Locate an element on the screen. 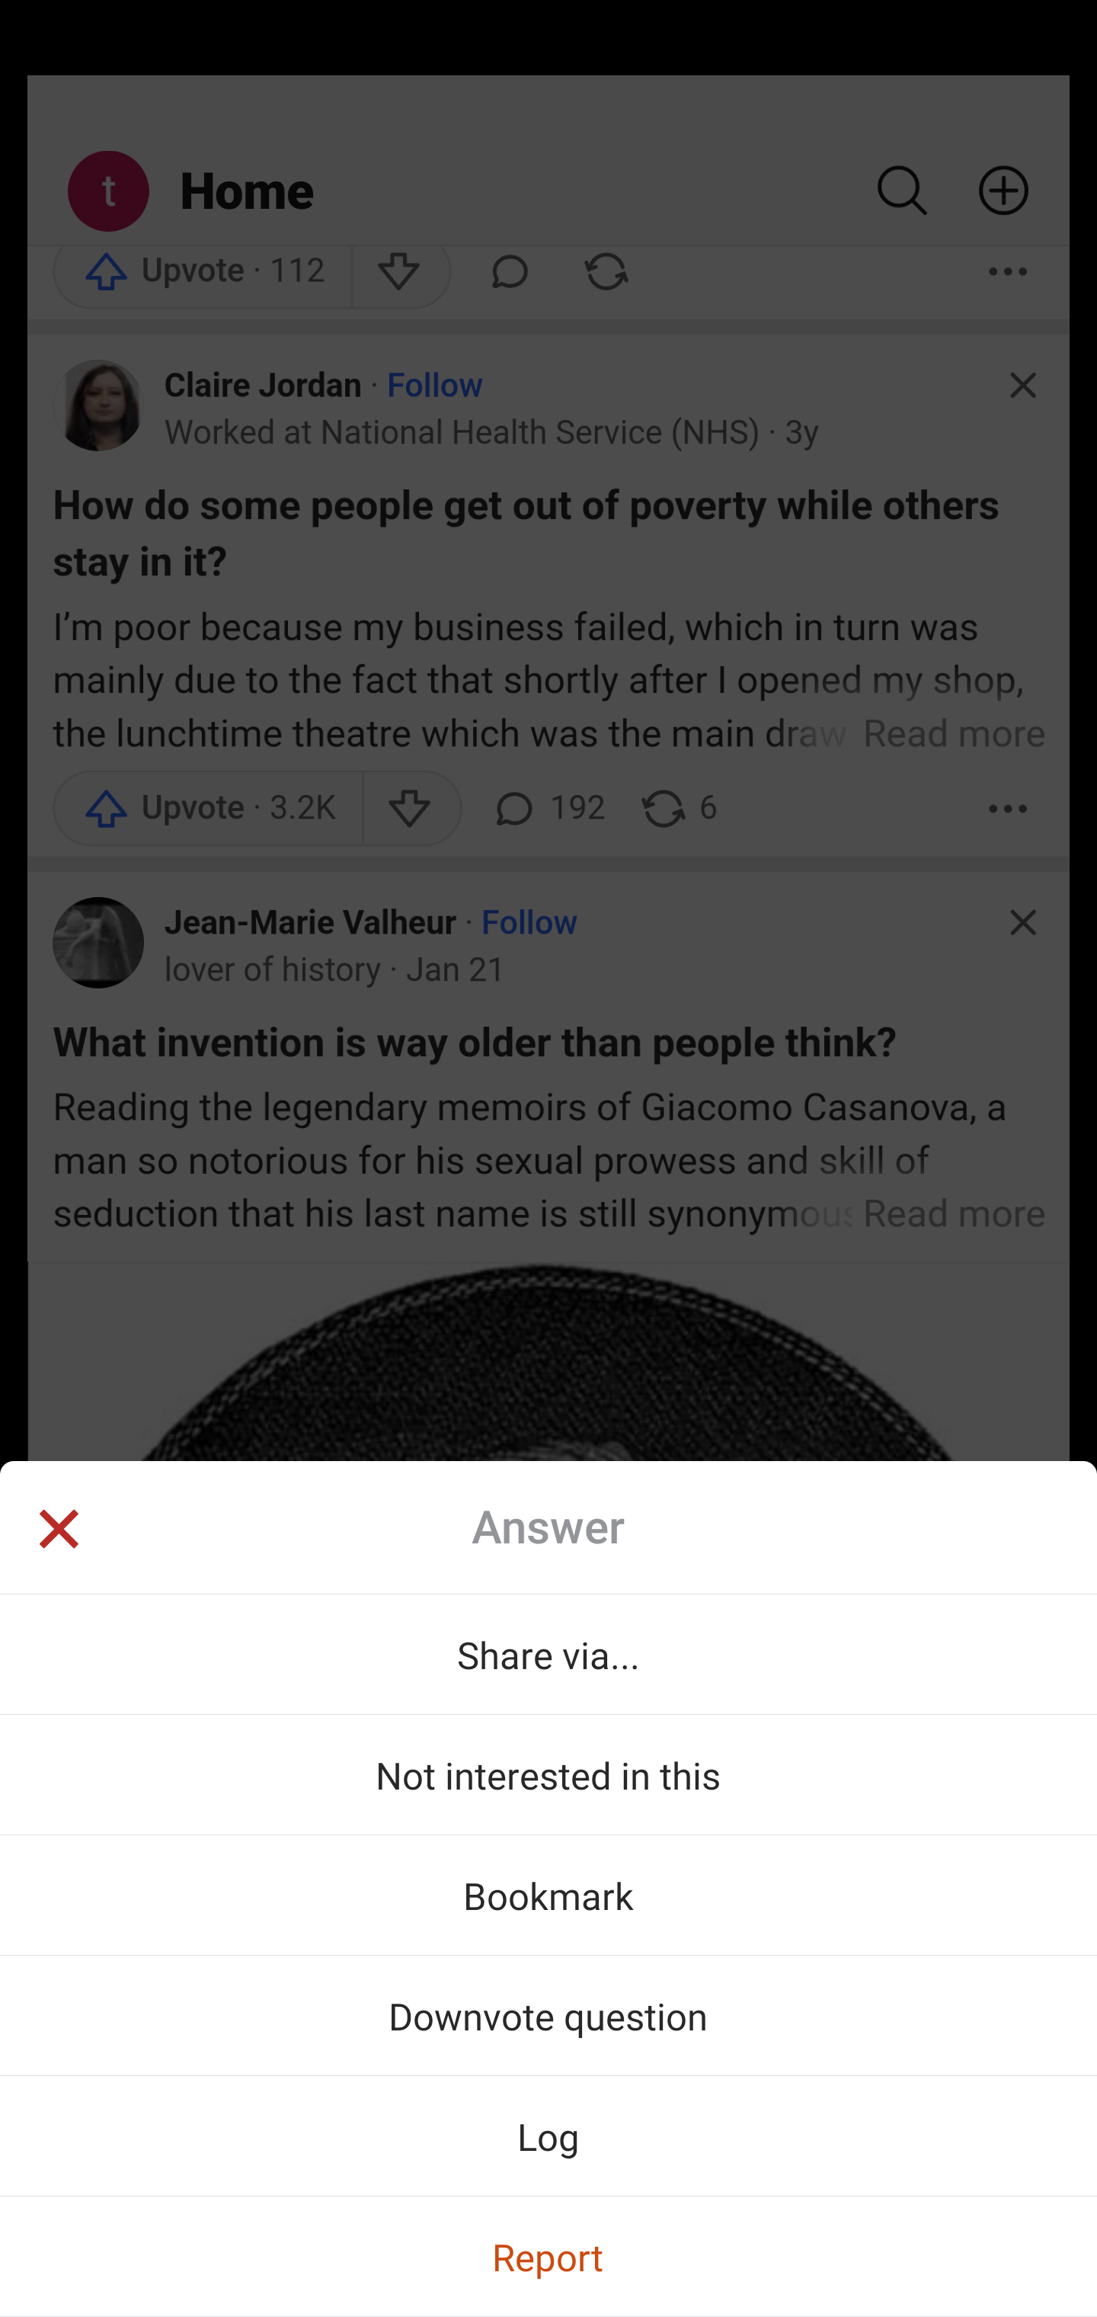 This screenshot has height=2317, width=1097. Bookmark is located at coordinates (548, 1895).